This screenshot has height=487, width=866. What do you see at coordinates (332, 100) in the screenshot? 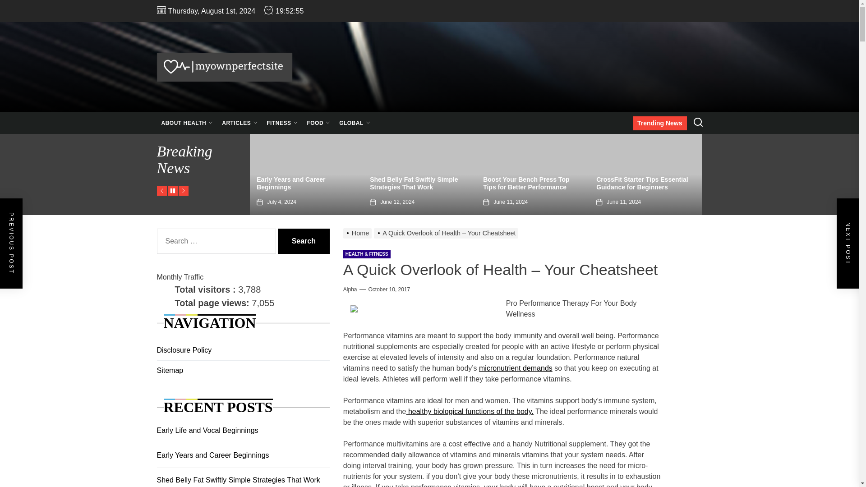
I see `MYOWNPERFECTSITE` at bounding box center [332, 100].